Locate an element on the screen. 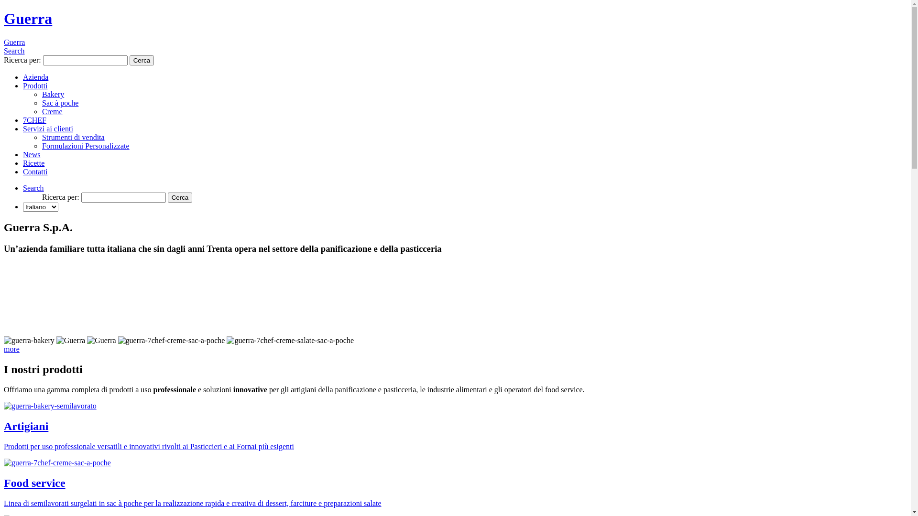  Bakery is located at coordinates (53, 95).